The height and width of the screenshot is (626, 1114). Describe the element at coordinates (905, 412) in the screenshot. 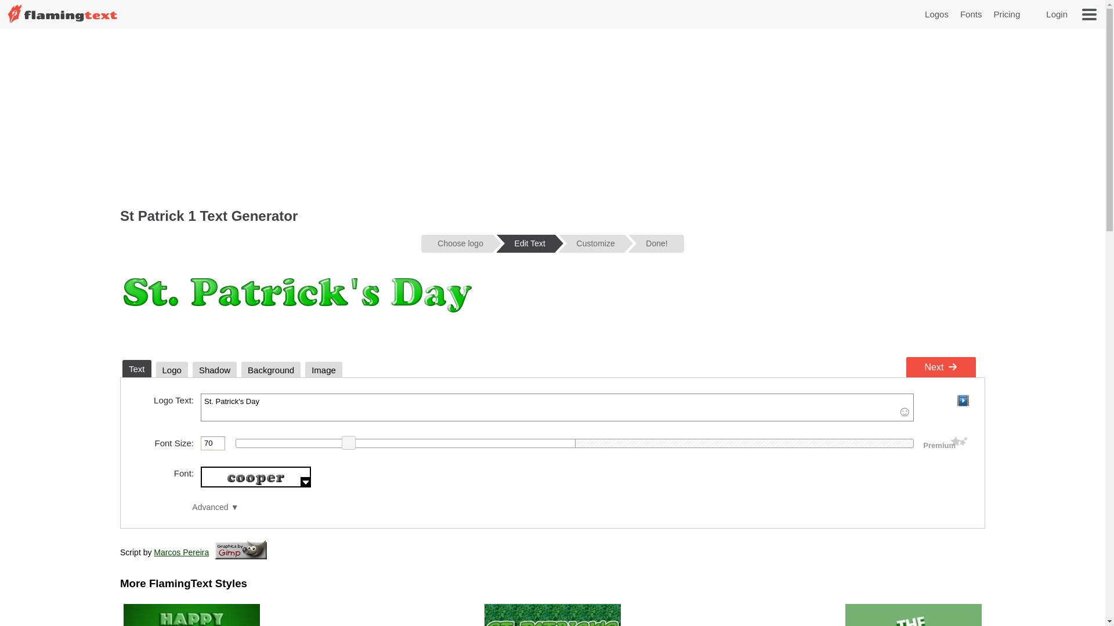

I see `Add a symbol to your logo text` at that location.